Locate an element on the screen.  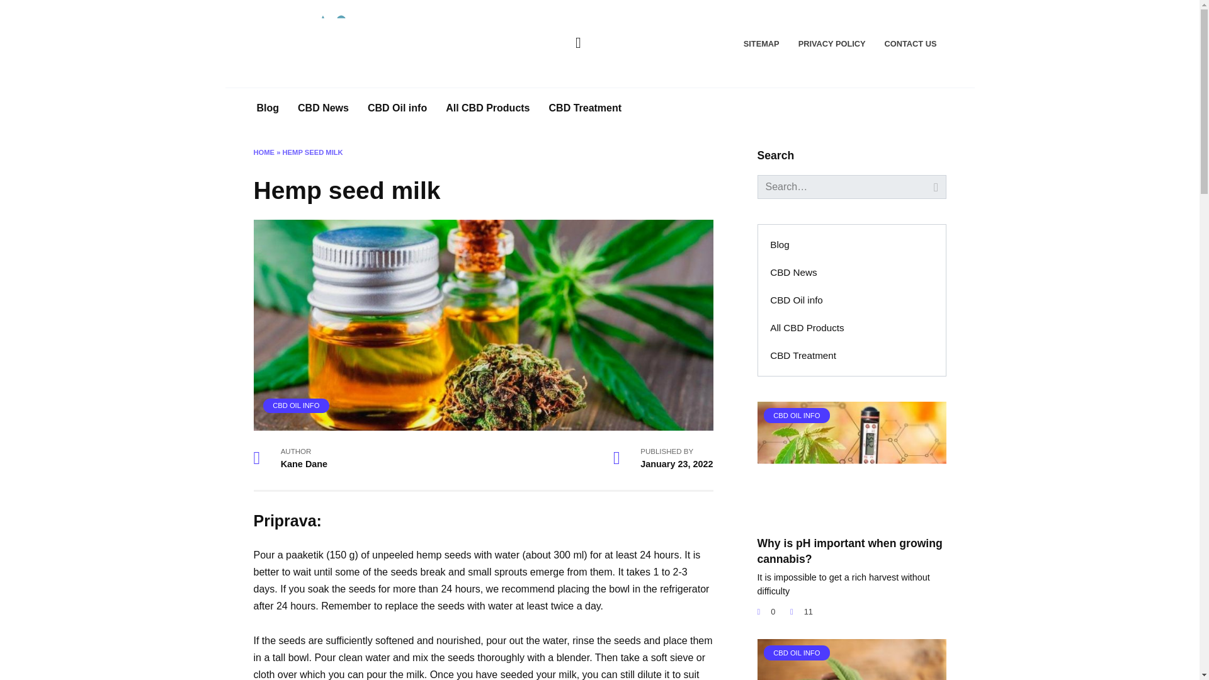
CBD News is located at coordinates (793, 272).